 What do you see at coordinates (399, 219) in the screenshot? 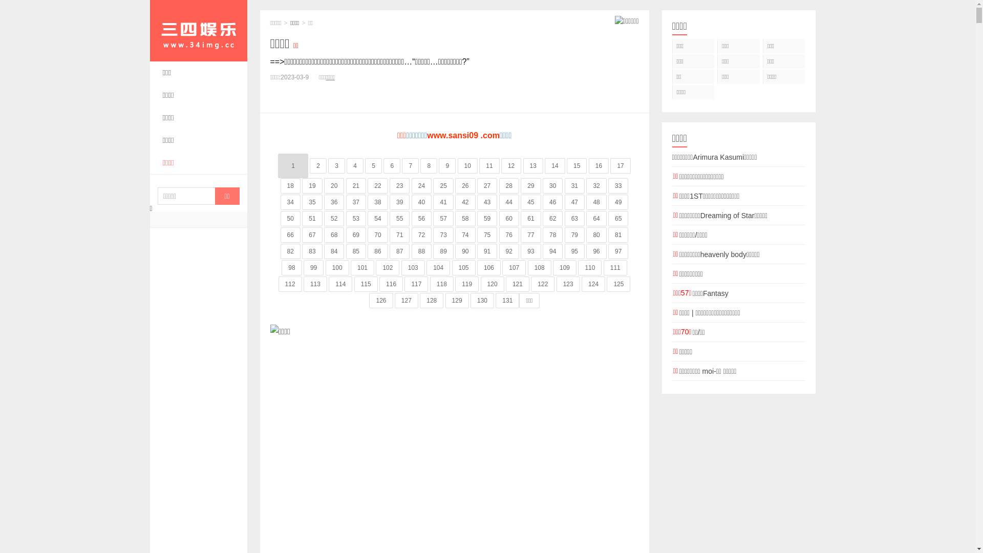
I see `55` at bounding box center [399, 219].